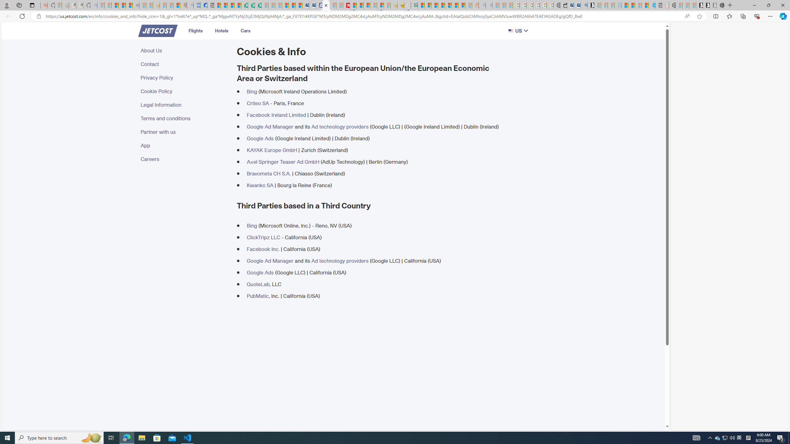  What do you see at coordinates (283, 162) in the screenshot?
I see `Axel Springer Teaser Ad GmbH` at bounding box center [283, 162].